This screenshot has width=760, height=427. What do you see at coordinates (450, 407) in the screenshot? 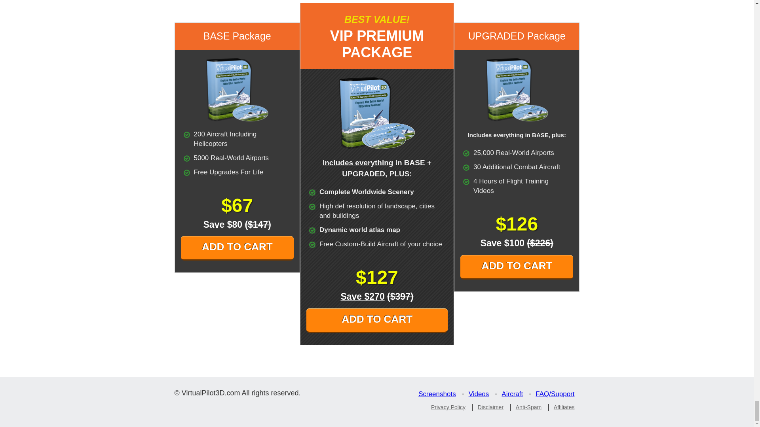
I see `Privacy Policy` at bounding box center [450, 407].